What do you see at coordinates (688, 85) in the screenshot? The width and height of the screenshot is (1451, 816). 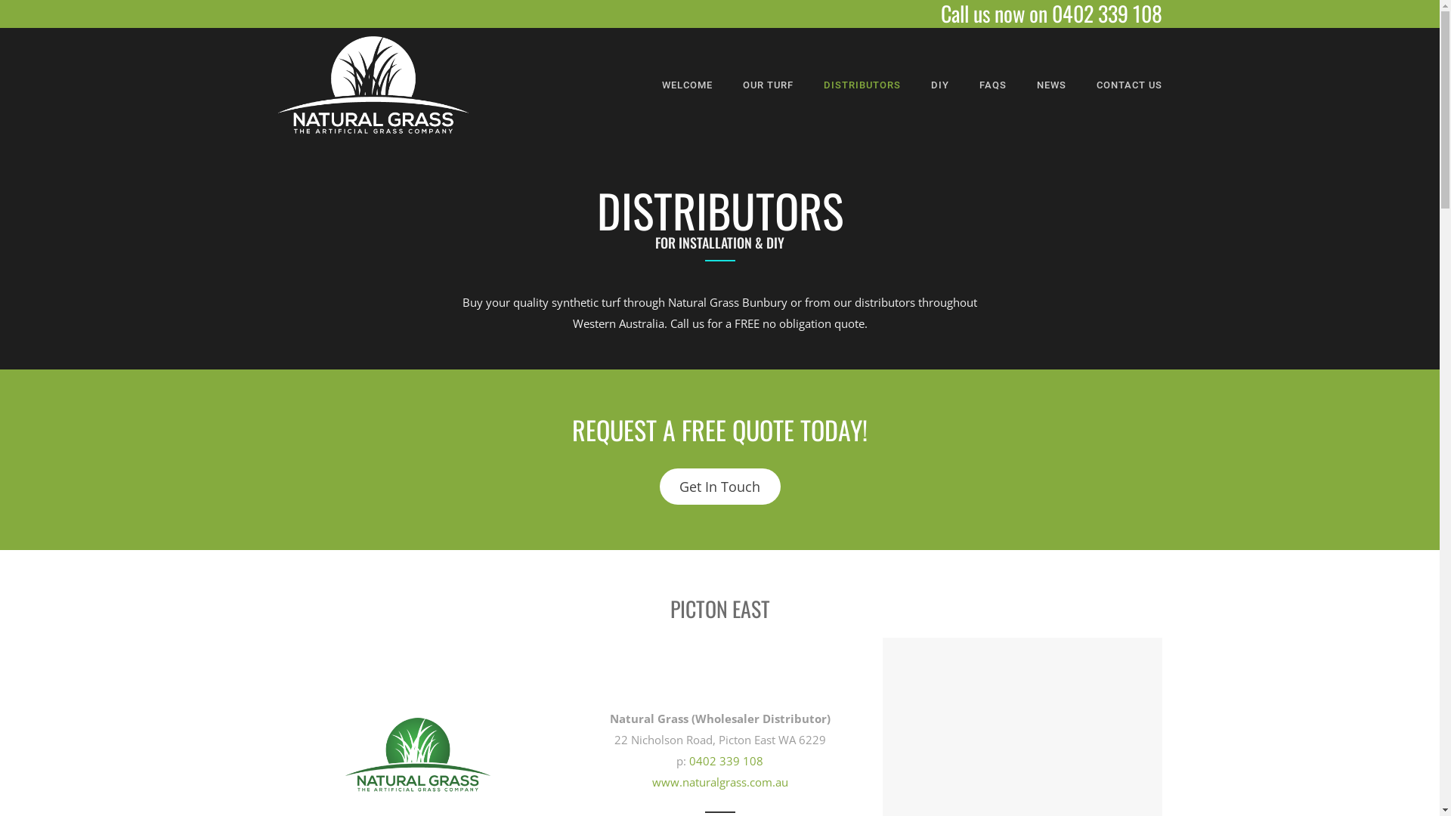 I see `WELCOME` at bounding box center [688, 85].